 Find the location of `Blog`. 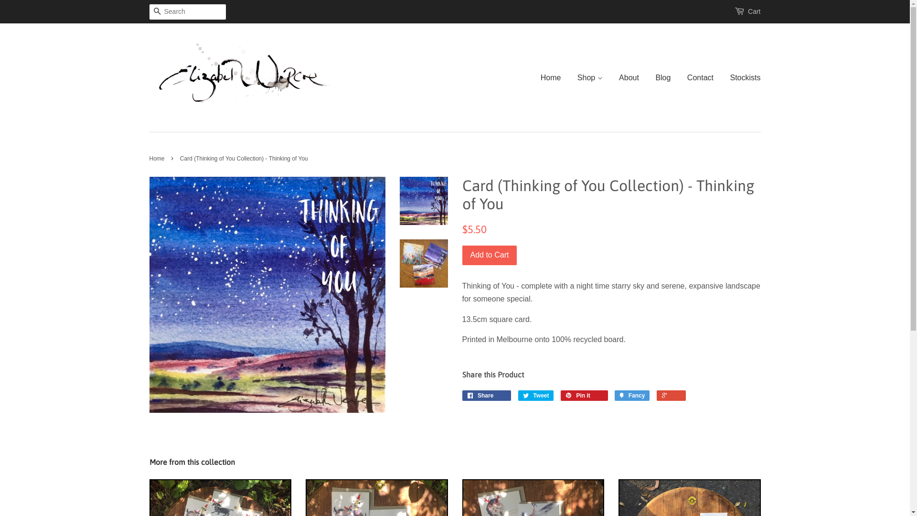

Blog is located at coordinates (663, 77).